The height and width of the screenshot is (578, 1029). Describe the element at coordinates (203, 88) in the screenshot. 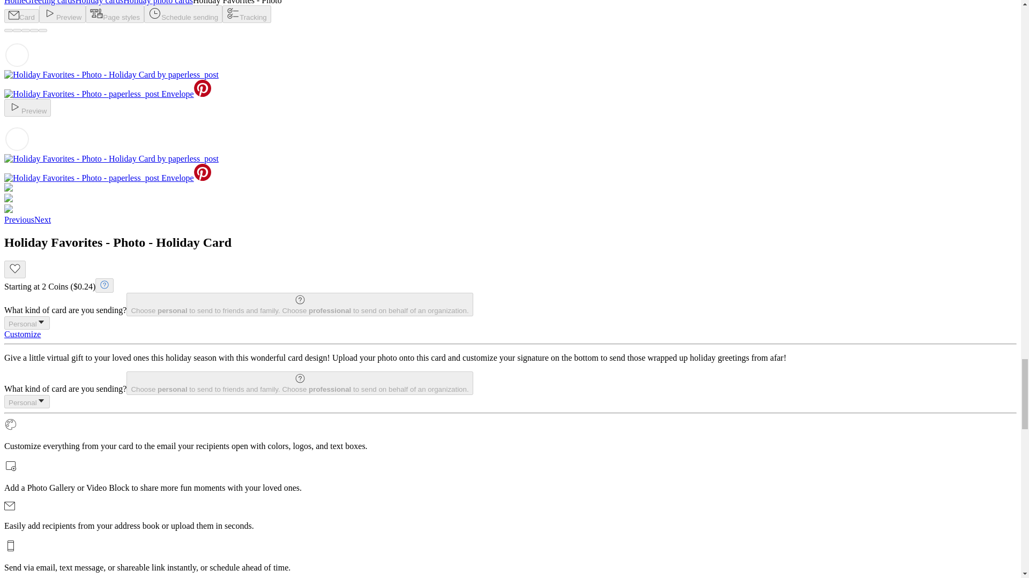

I see `Pinterest icon` at that location.